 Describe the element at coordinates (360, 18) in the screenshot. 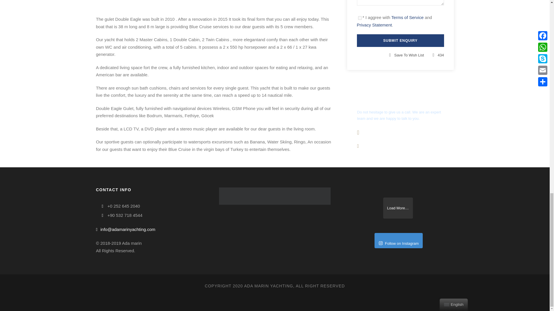

I see `on` at that location.